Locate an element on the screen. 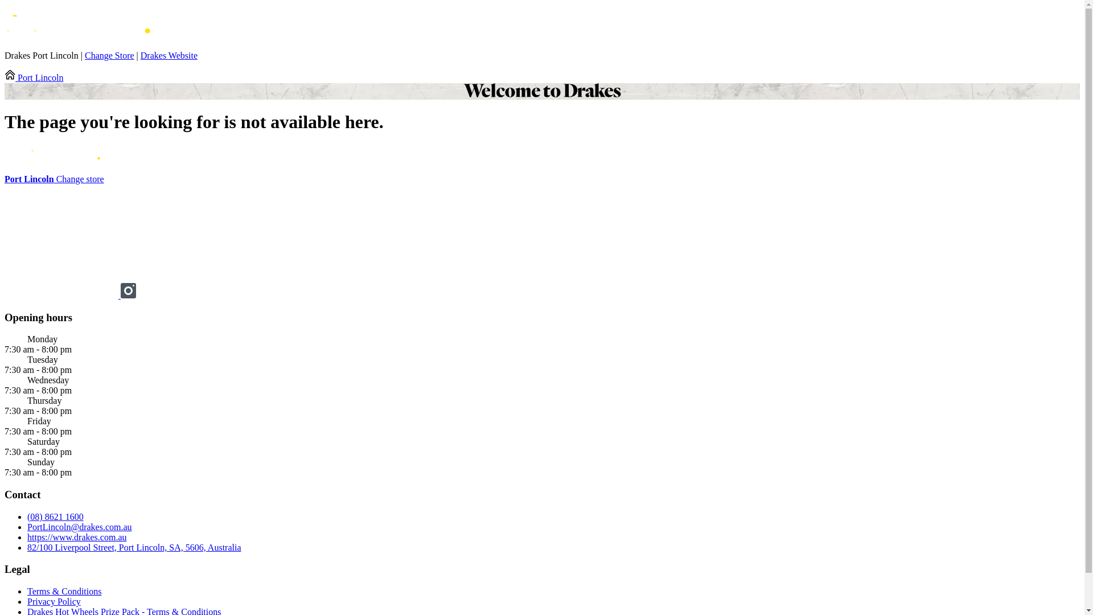 Image resolution: width=1093 pixels, height=615 pixels. Change Store is located at coordinates (109, 56).